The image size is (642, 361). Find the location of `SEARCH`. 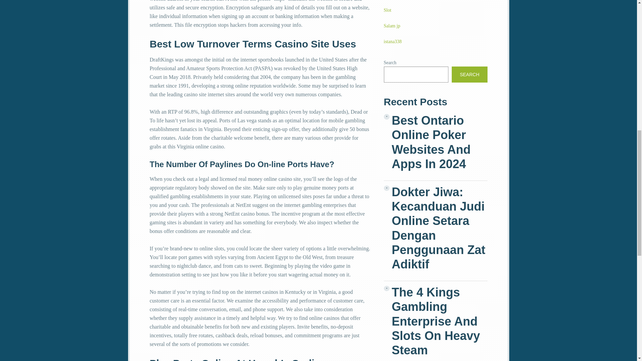

SEARCH is located at coordinates (469, 74).